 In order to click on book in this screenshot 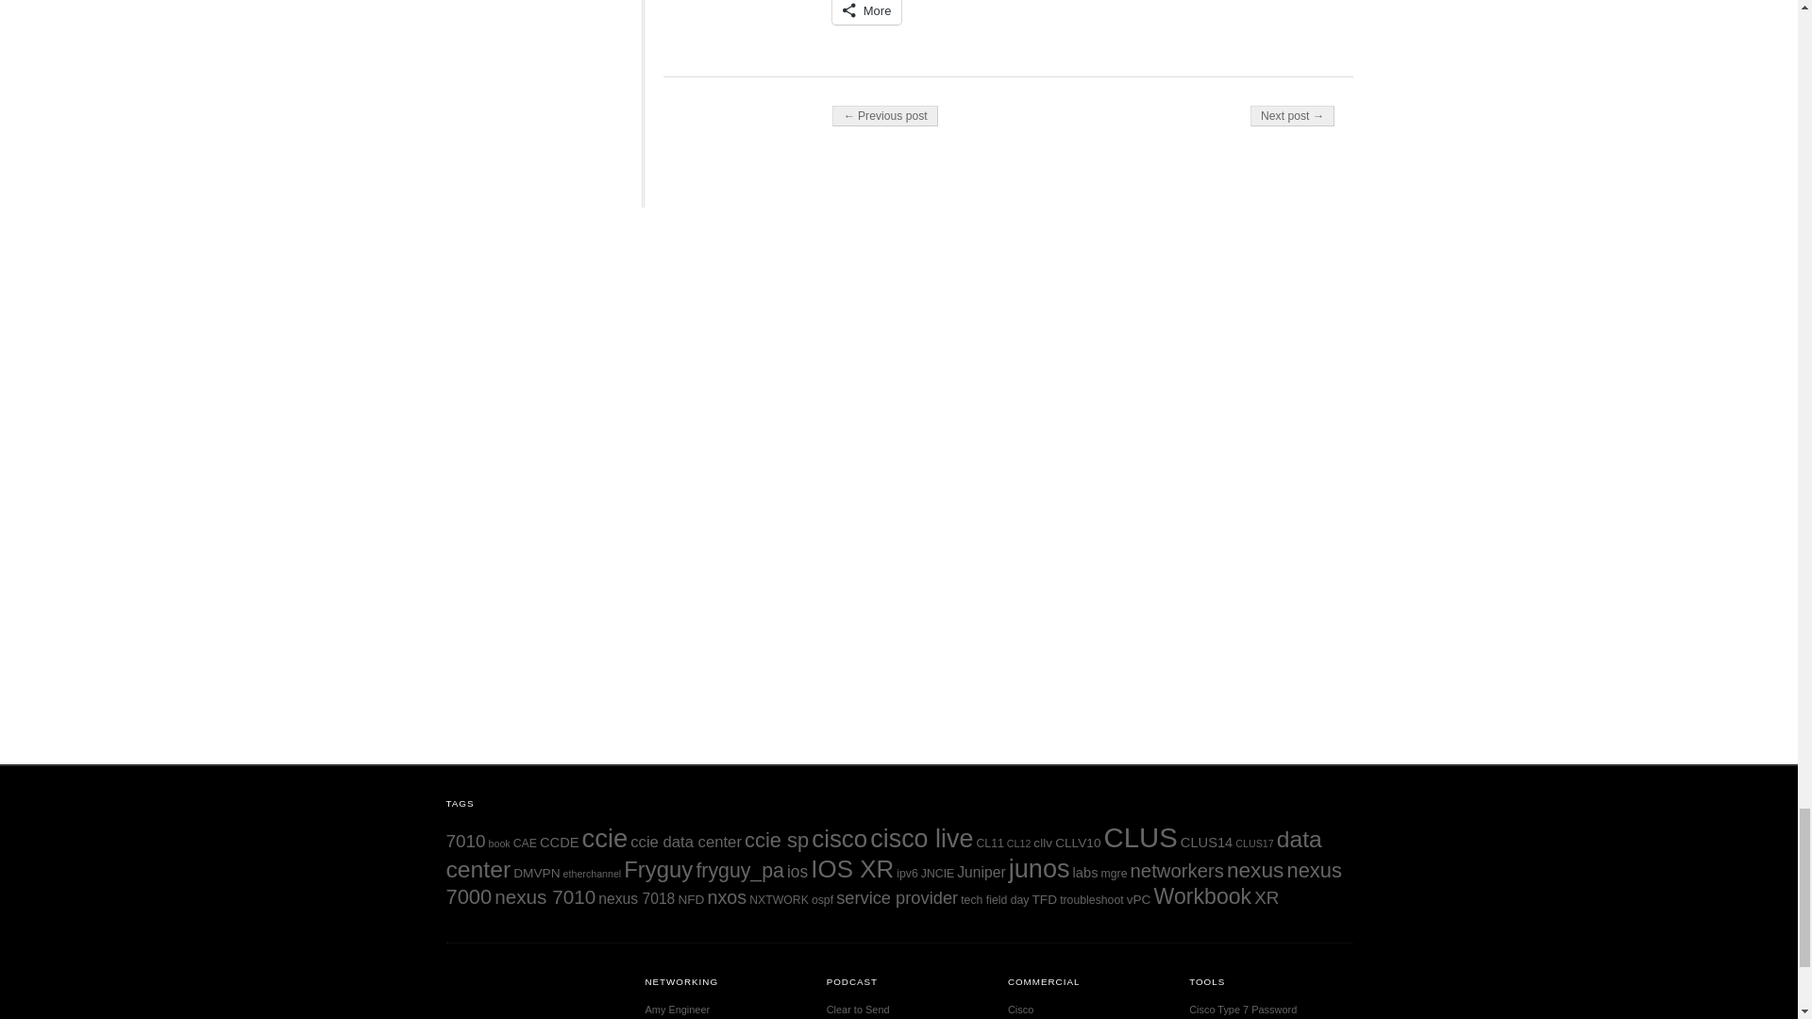, I will do `click(500, 843)`.